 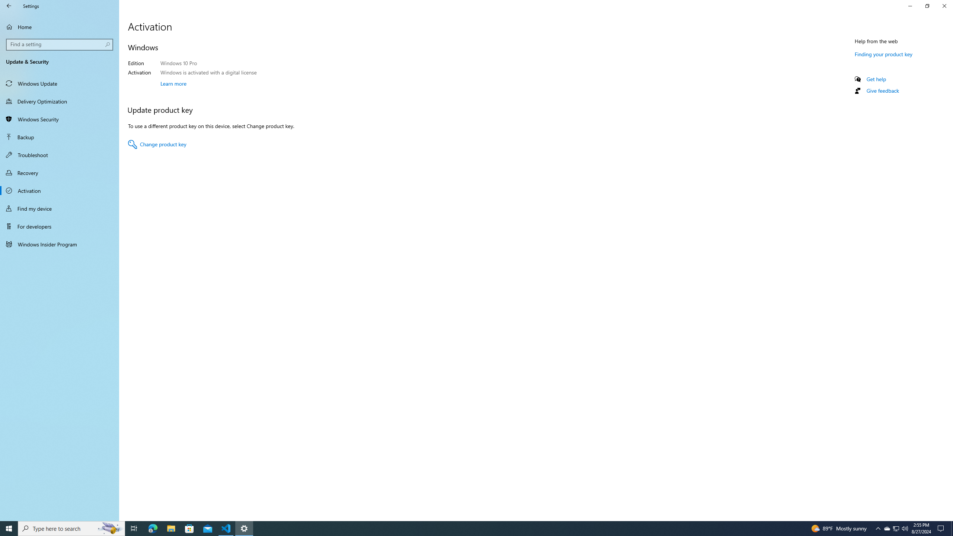 What do you see at coordinates (173, 83) in the screenshot?
I see `Learn more about Windows activation` at bounding box center [173, 83].